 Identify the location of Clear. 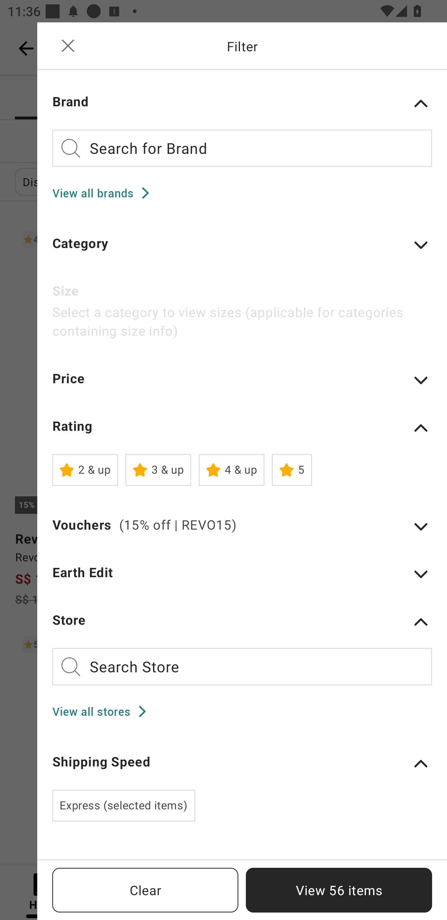
(145, 890).